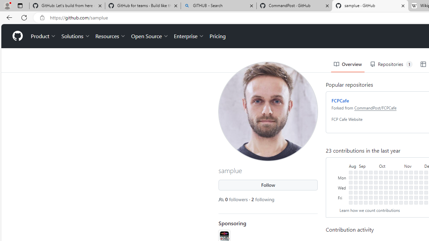 This screenshot has width=429, height=241. What do you see at coordinates (371, 197) in the screenshot?
I see `No contributions on September 22nd.` at bounding box center [371, 197].